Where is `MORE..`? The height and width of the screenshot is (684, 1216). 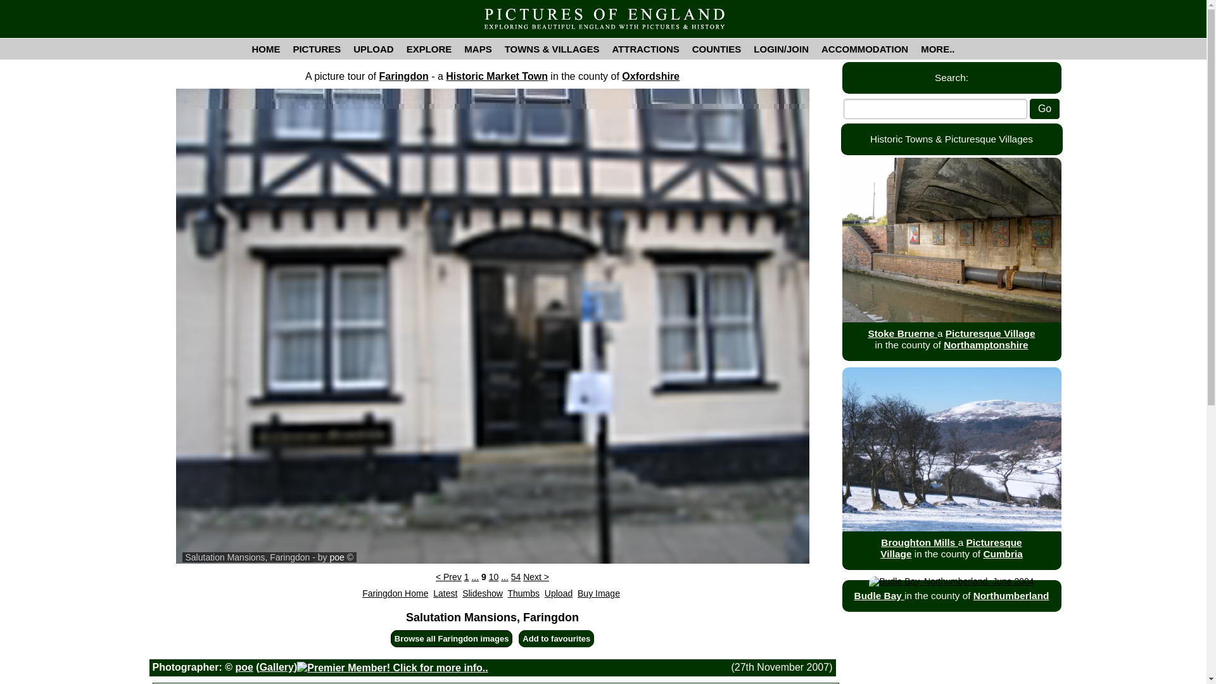
MORE.. is located at coordinates (937, 48).